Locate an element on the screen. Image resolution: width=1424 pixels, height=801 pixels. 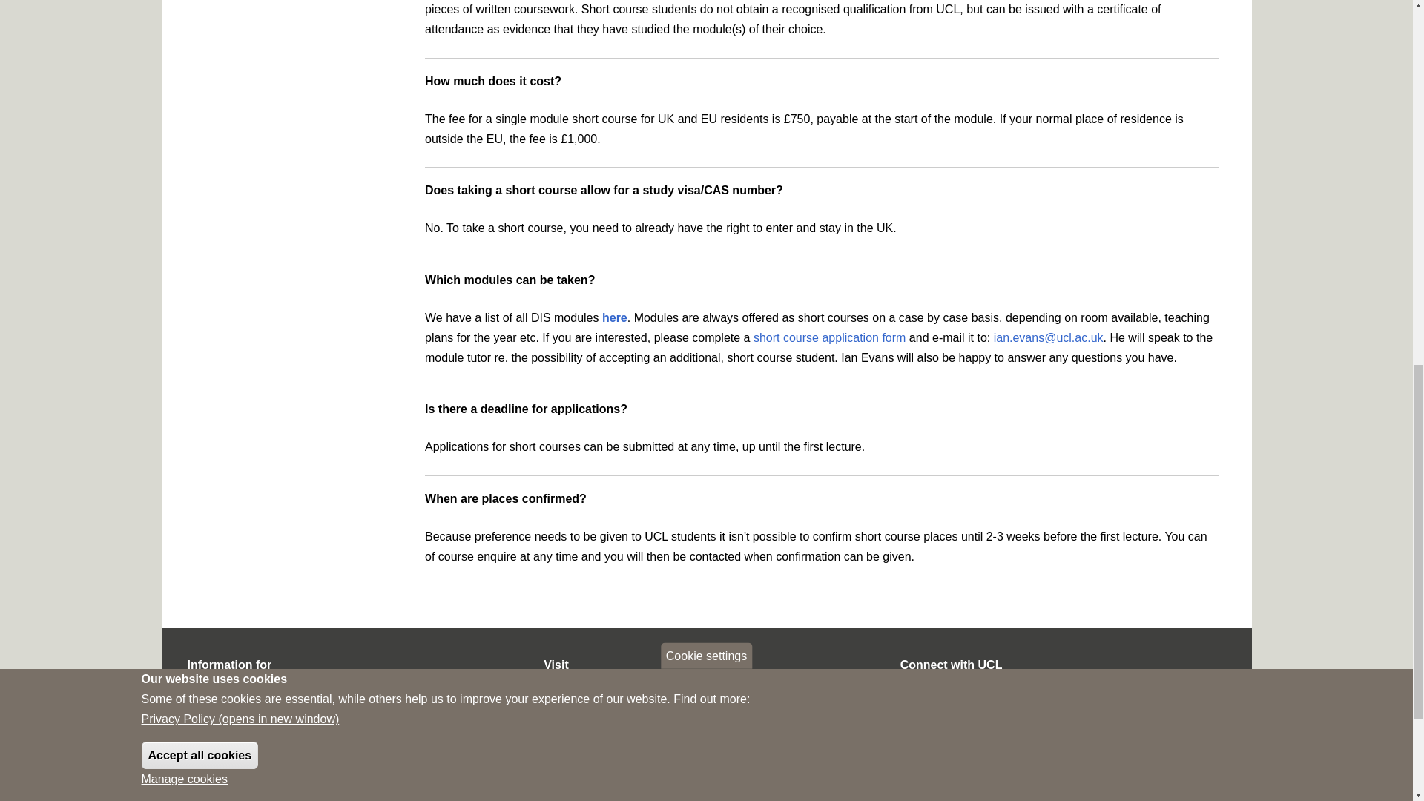
UCL East is located at coordinates (565, 759).